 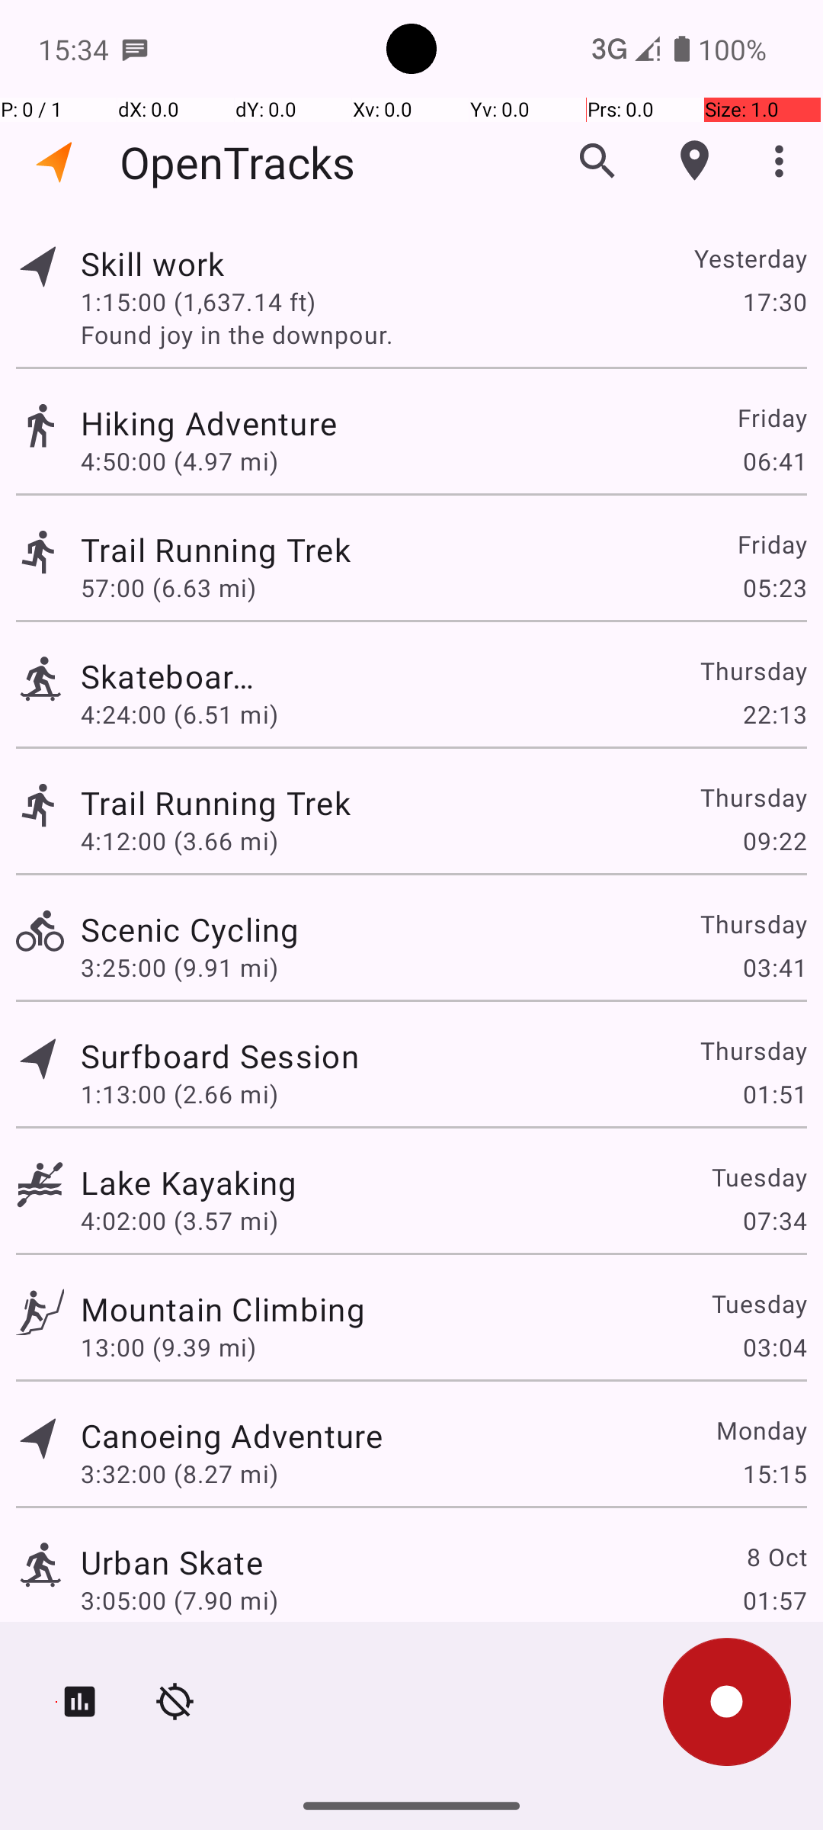 I want to click on Skateboard Exploration, so click(x=172, y=676).